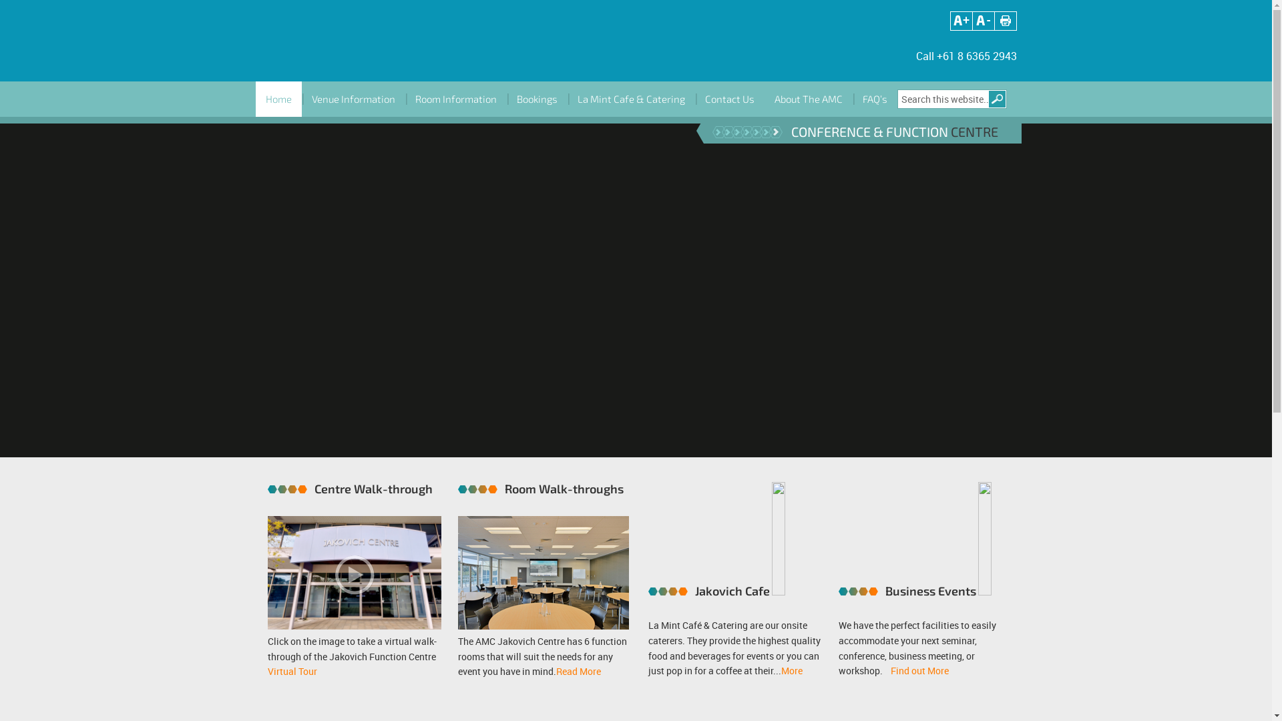  What do you see at coordinates (976, 56) in the screenshot?
I see `+61 8 6365 2943` at bounding box center [976, 56].